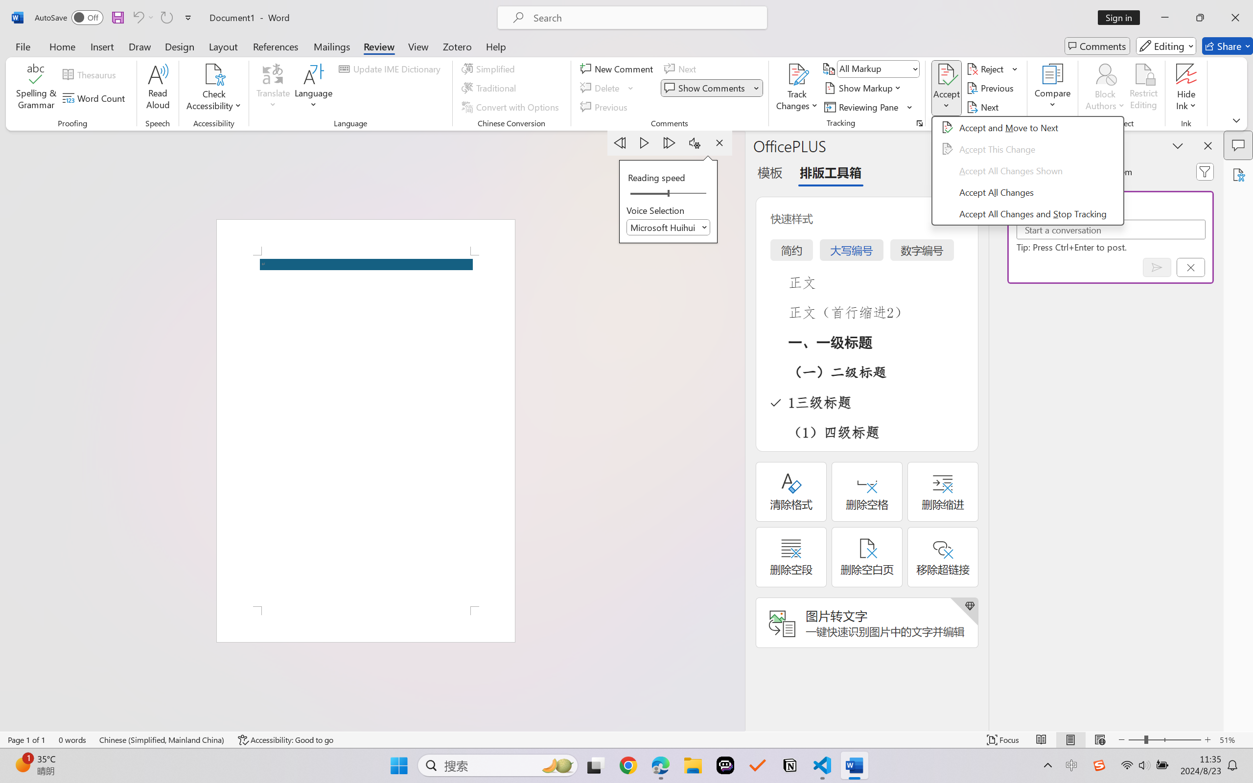  What do you see at coordinates (392, 69) in the screenshot?
I see `Update IME Dictionary...` at bounding box center [392, 69].